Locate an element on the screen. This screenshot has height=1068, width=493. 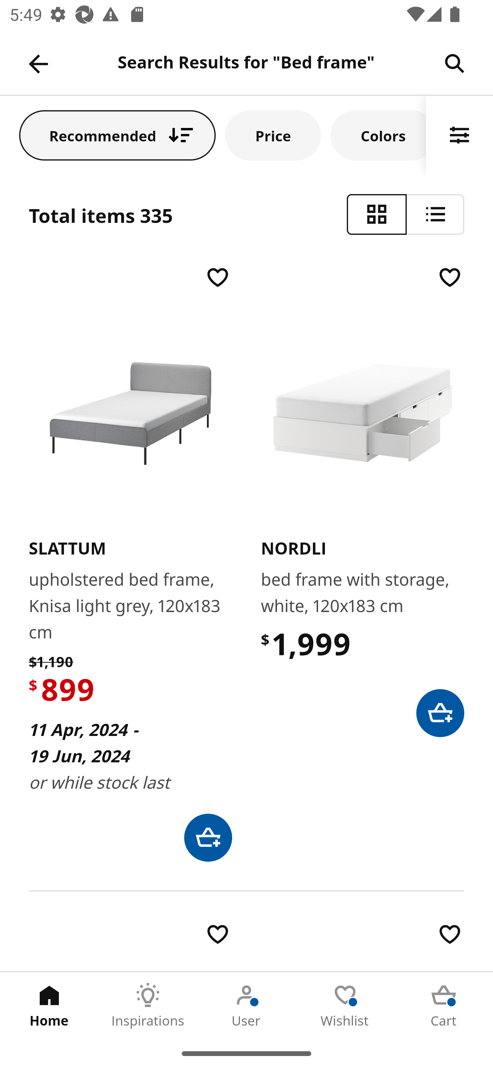
Price is located at coordinates (273, 135).